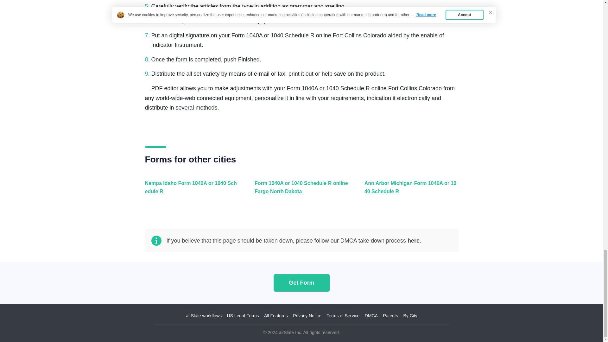 The image size is (608, 342). I want to click on Ann Arbor Michigan Form 1040A or 1040 Schedule R, so click(410, 191).